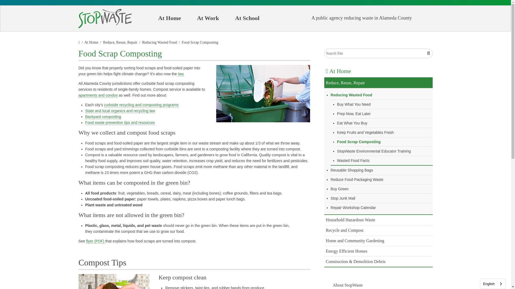 The image size is (515, 289). Describe the element at coordinates (378, 54) in the screenshot. I see `Enter the terms you wish to search for.` at that location.